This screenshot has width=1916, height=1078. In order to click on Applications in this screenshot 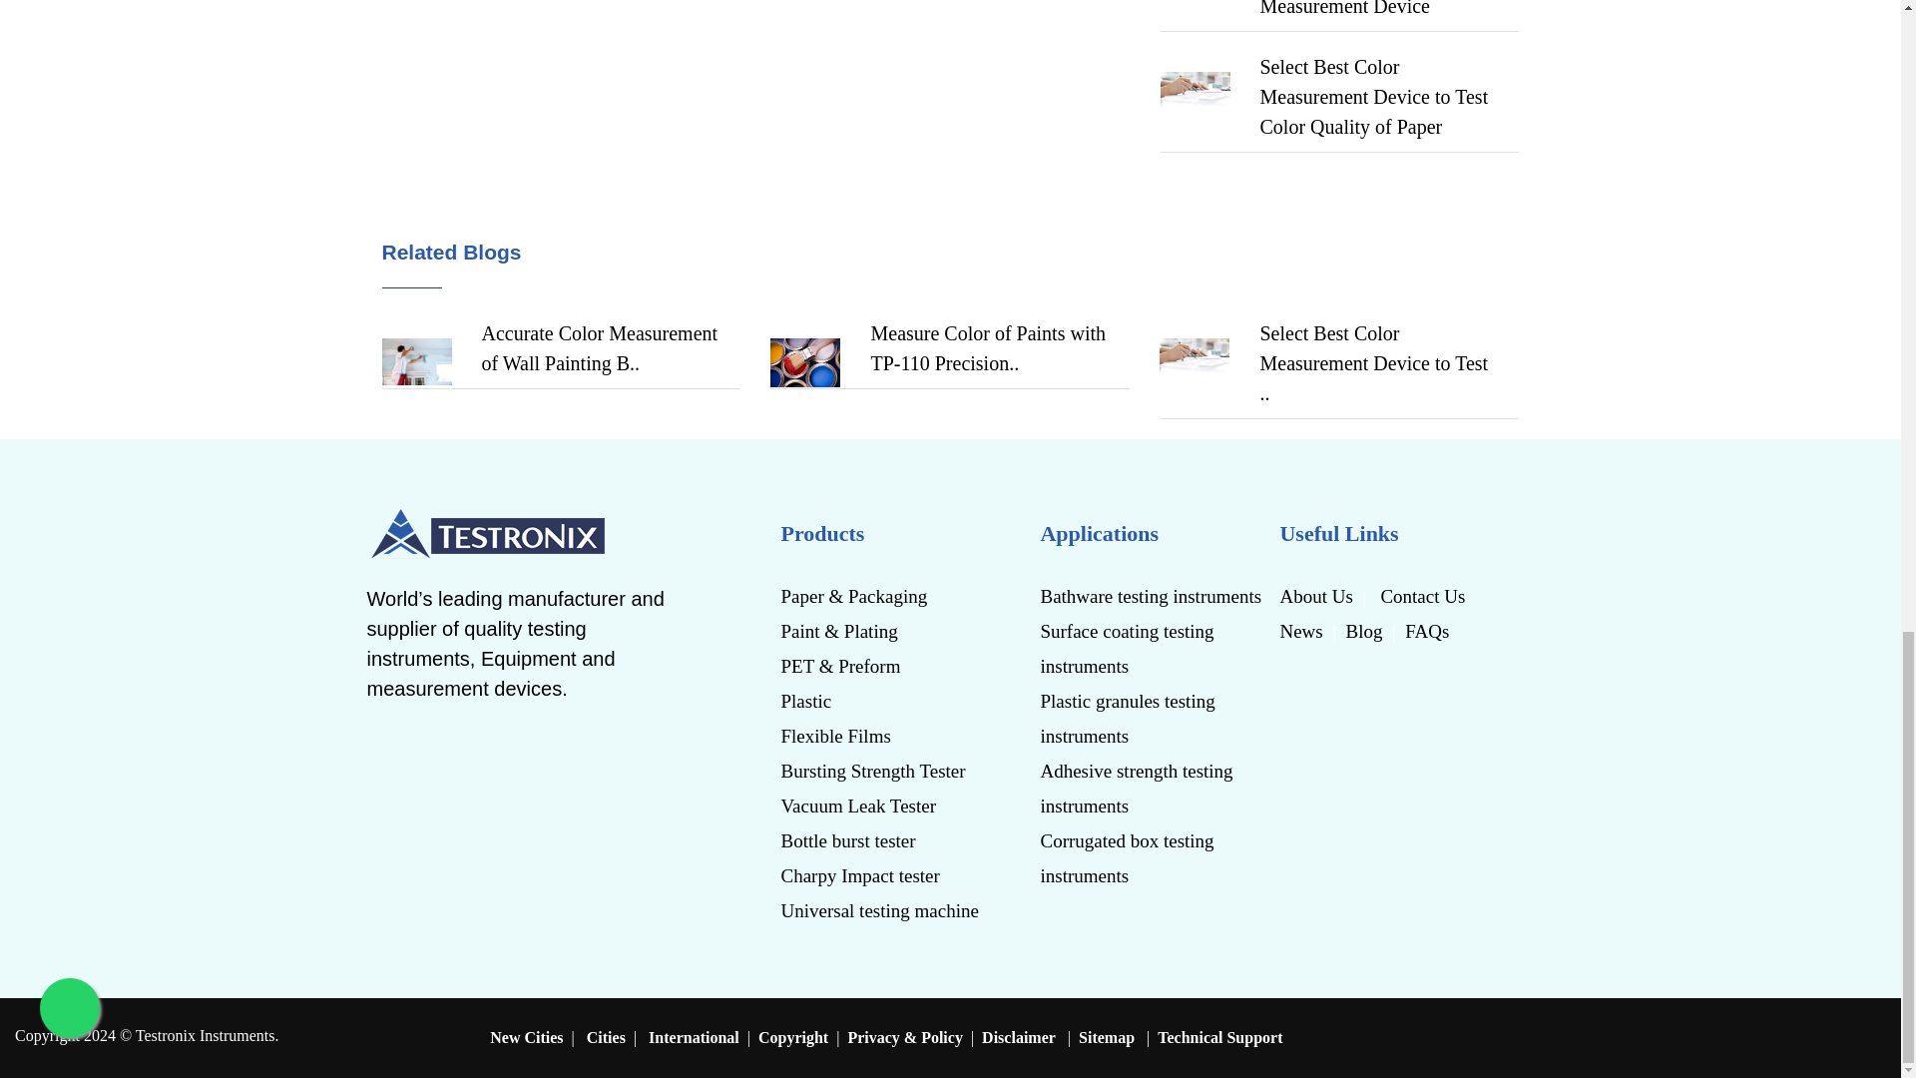, I will do `click(1152, 534)`.